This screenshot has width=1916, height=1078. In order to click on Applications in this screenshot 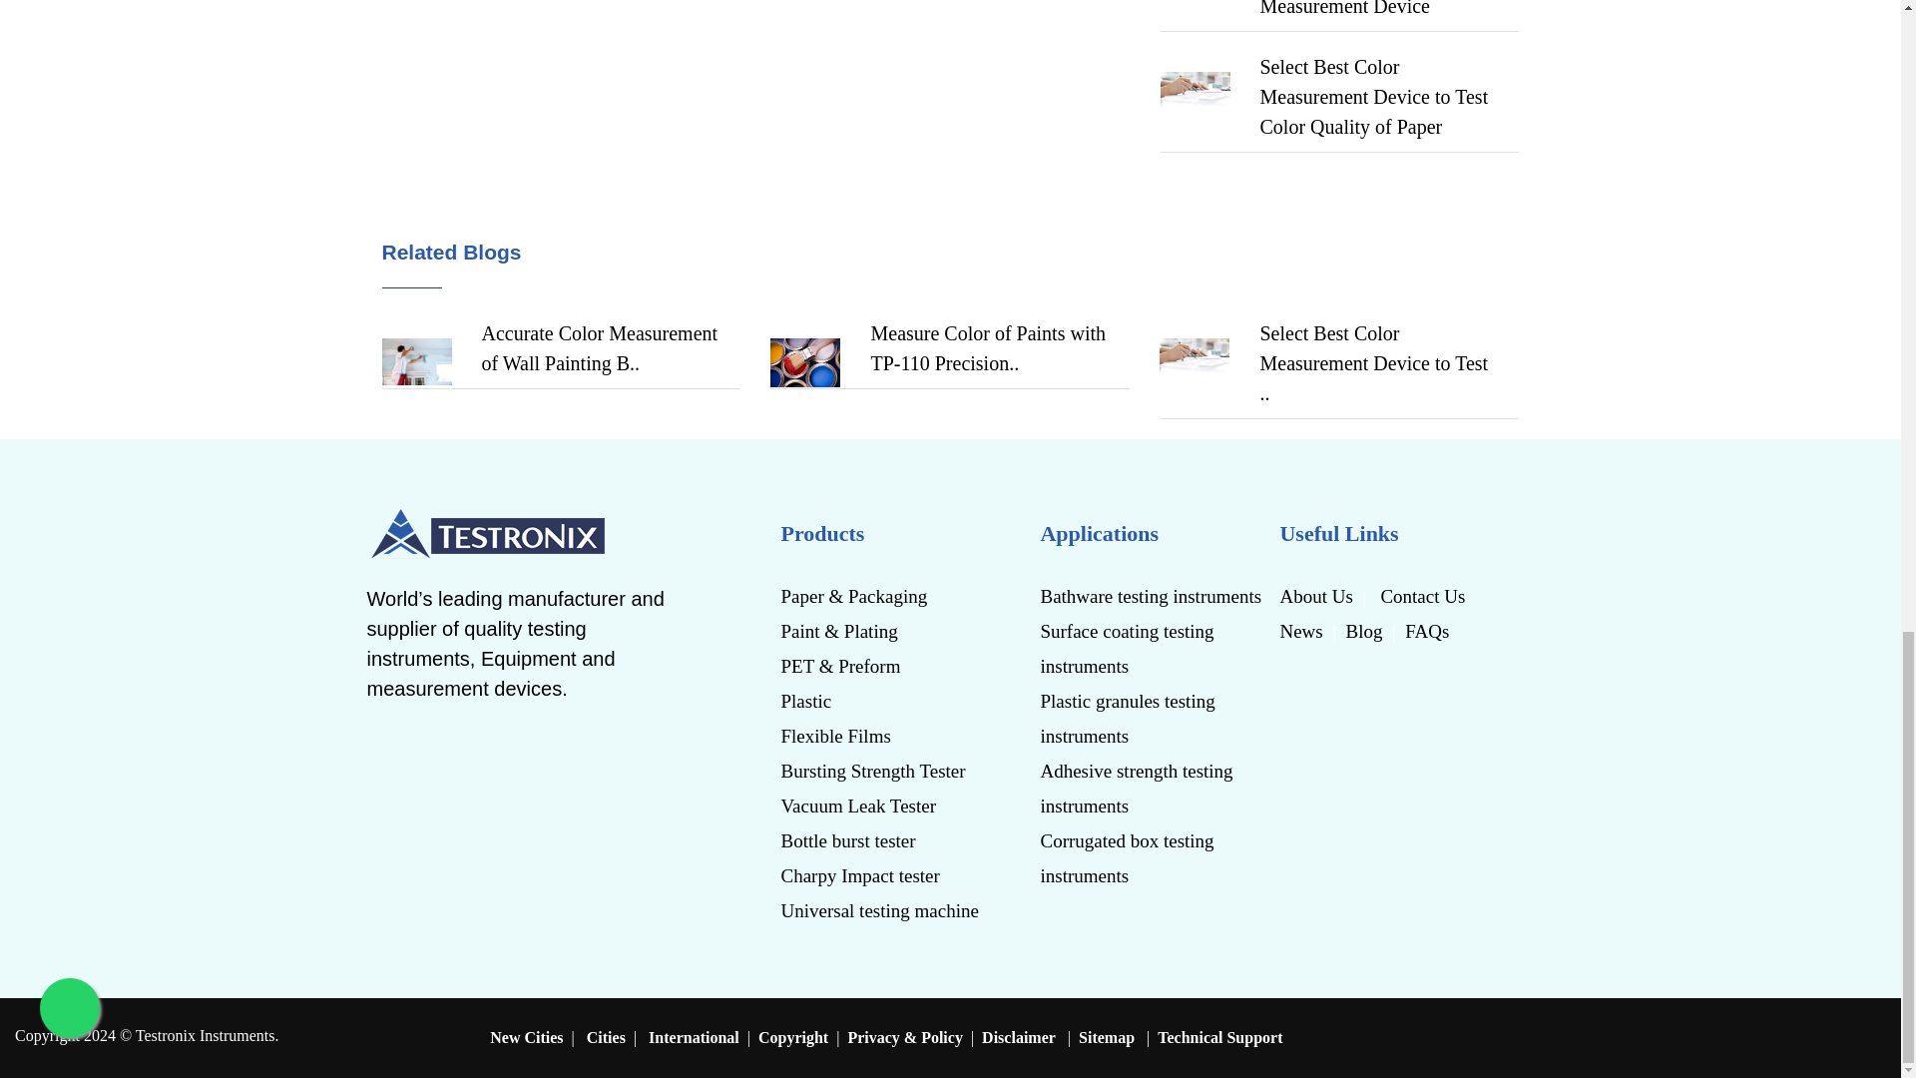, I will do `click(1152, 534)`.